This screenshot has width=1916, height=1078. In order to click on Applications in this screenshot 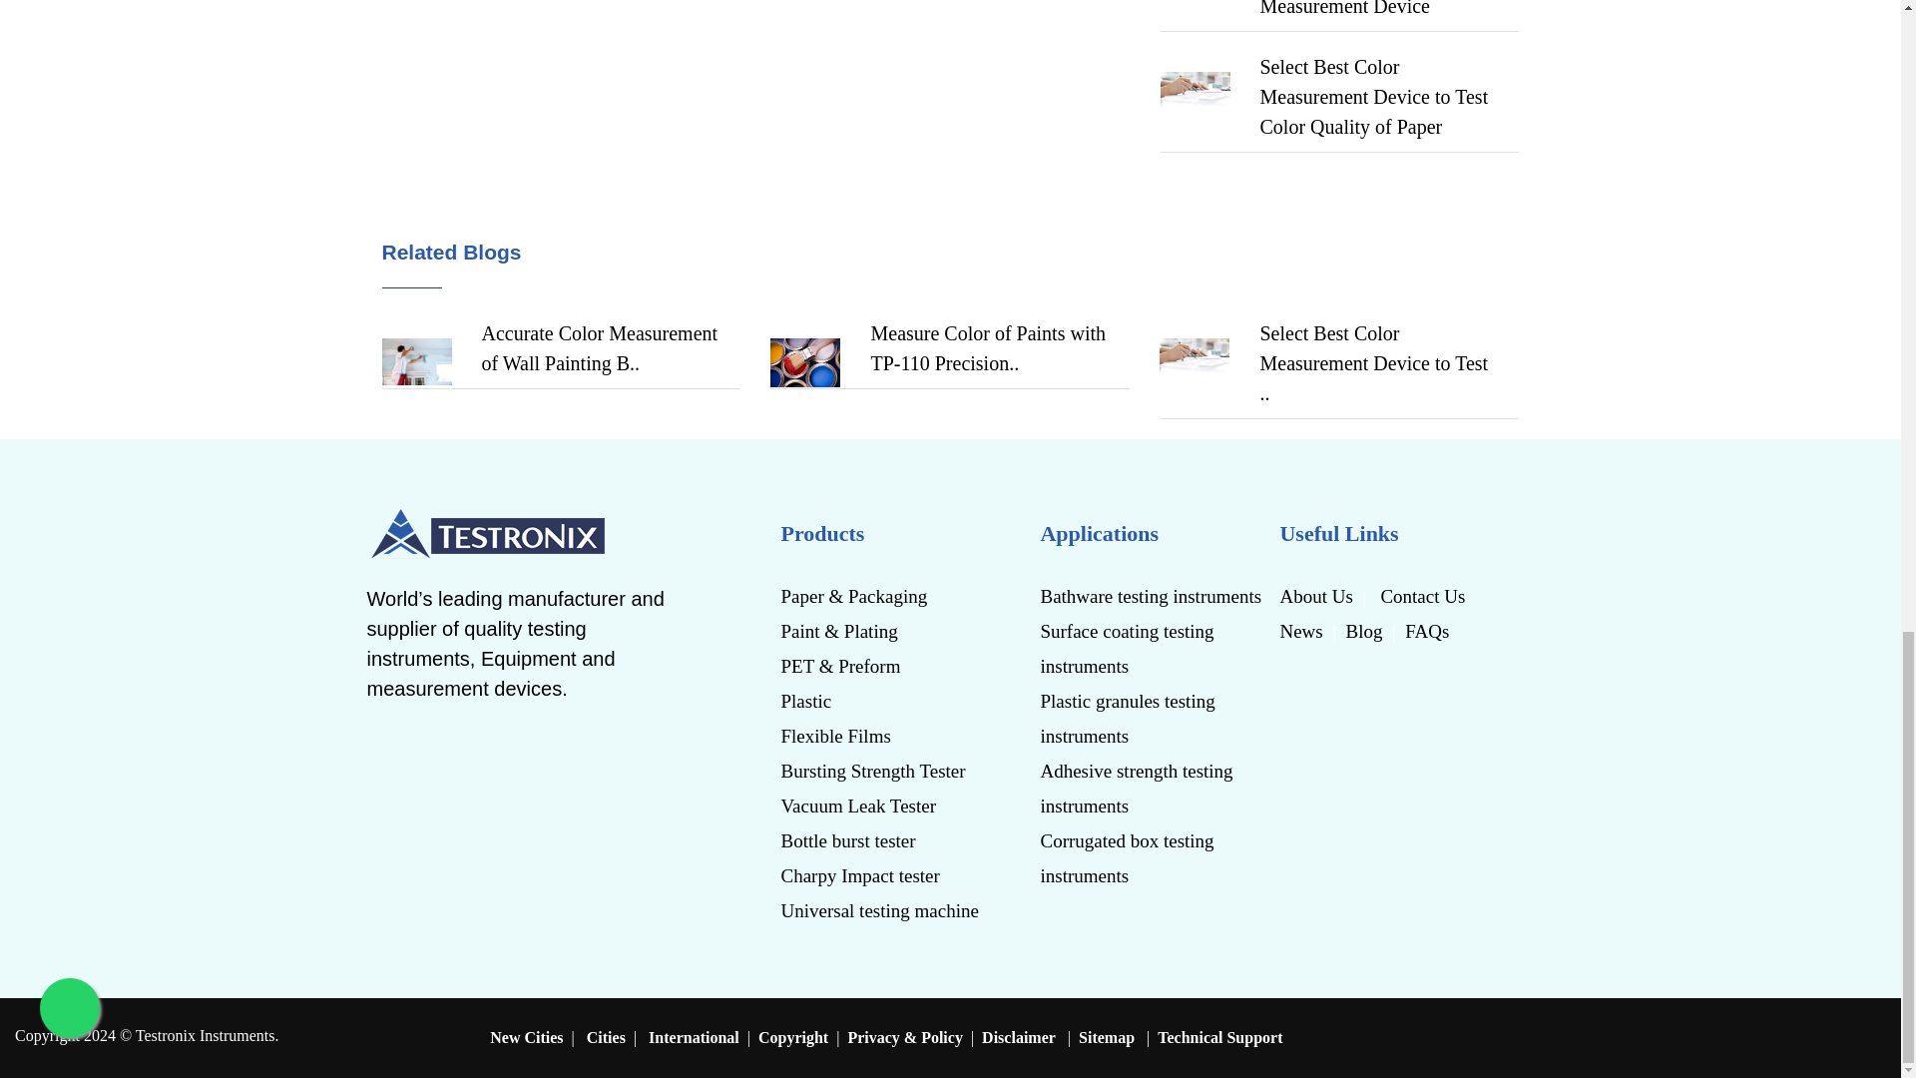, I will do `click(1152, 534)`.